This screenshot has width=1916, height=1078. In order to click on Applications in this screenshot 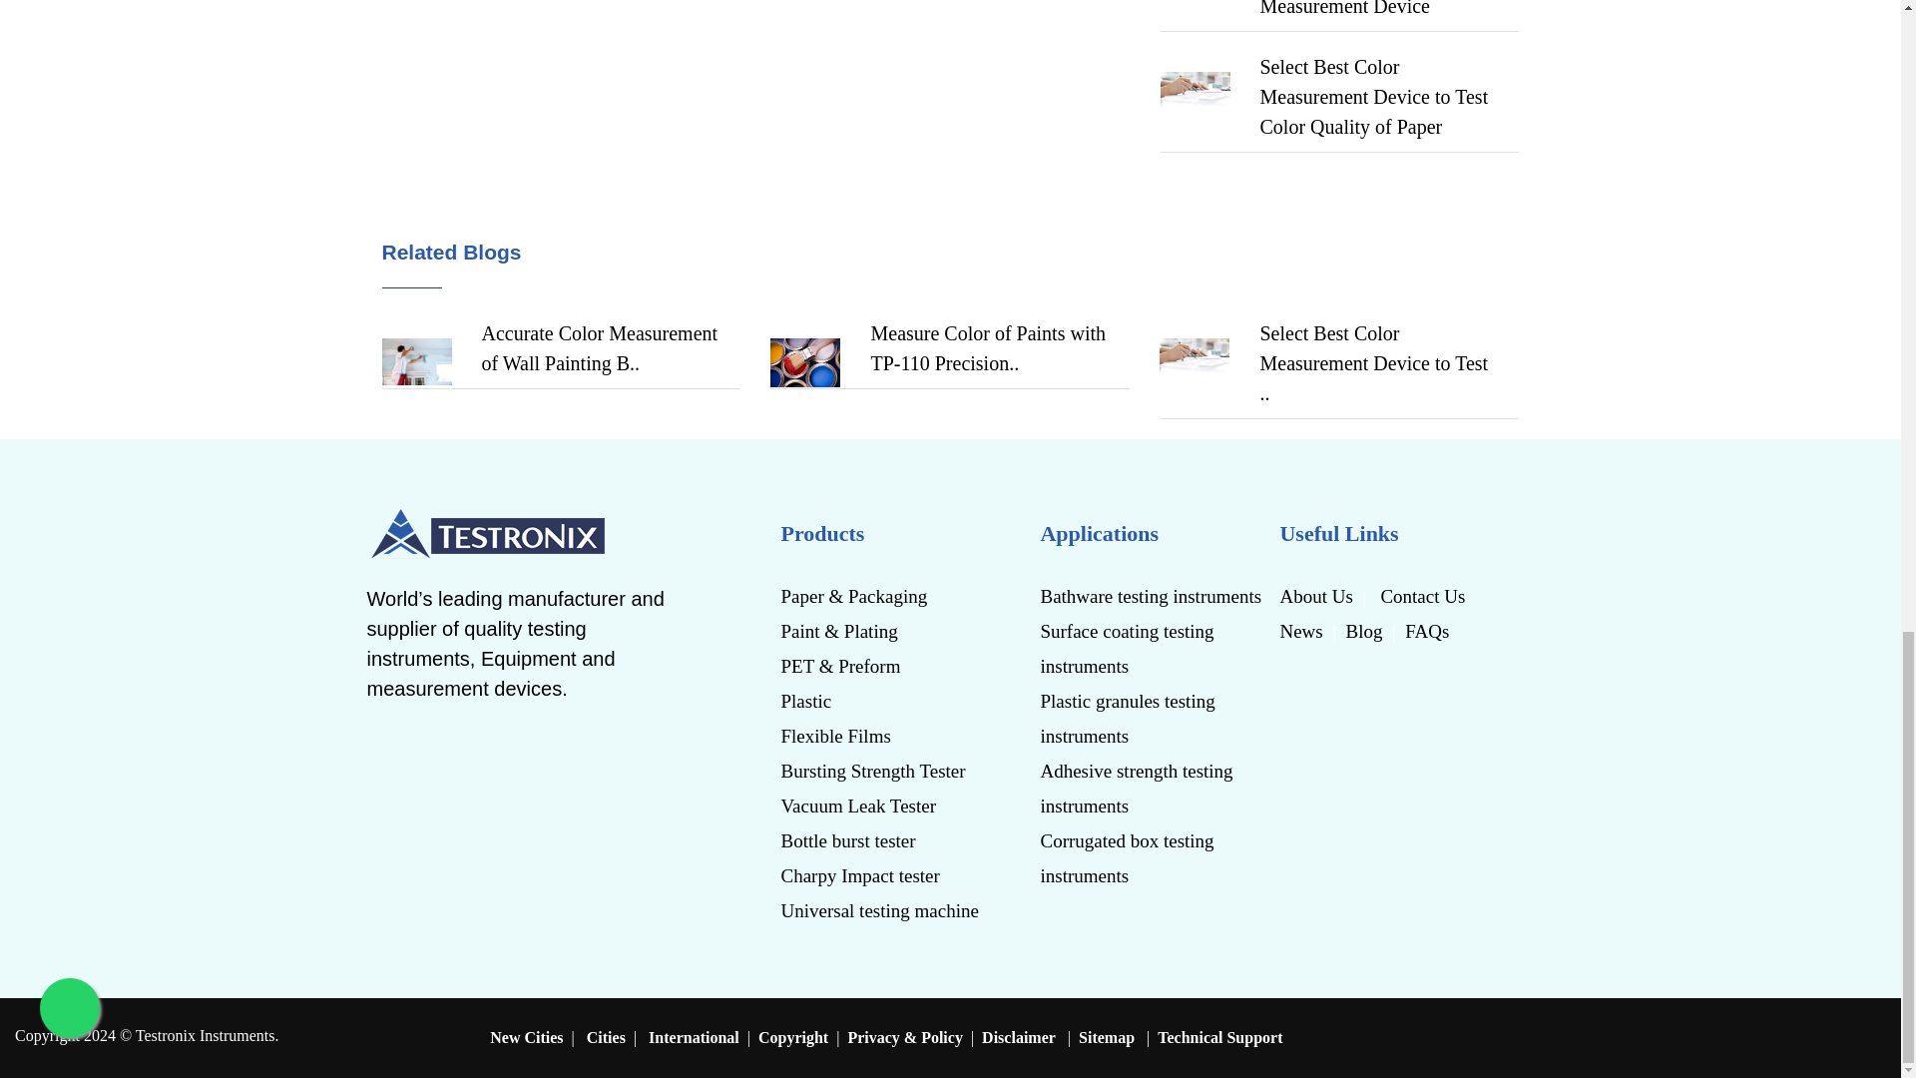, I will do `click(1152, 534)`.